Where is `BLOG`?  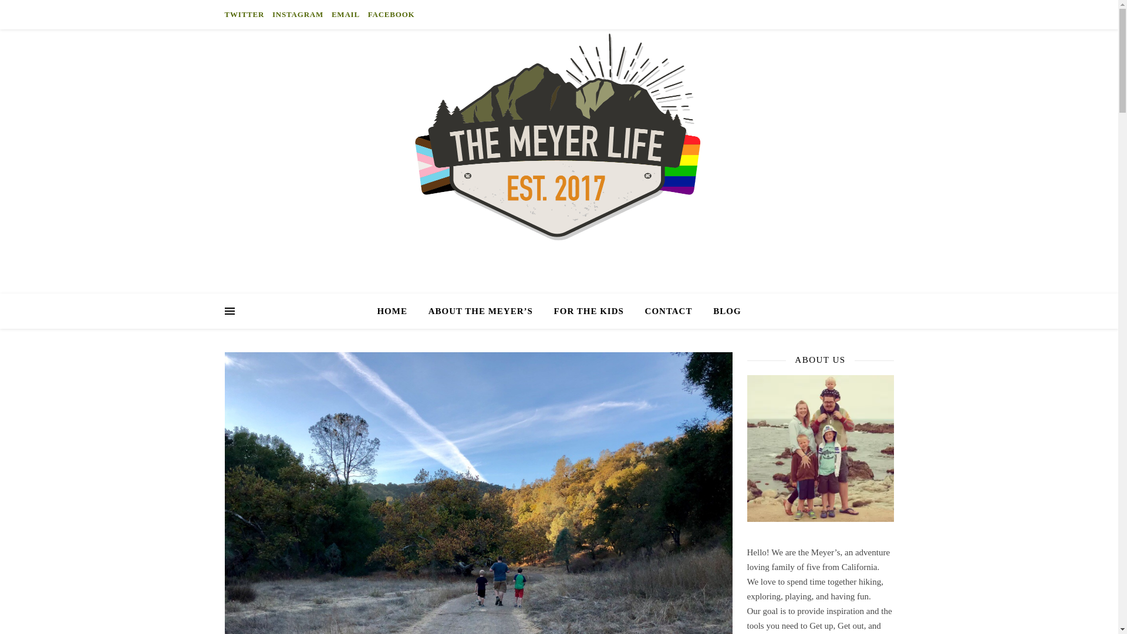
BLOG is located at coordinates (722, 311).